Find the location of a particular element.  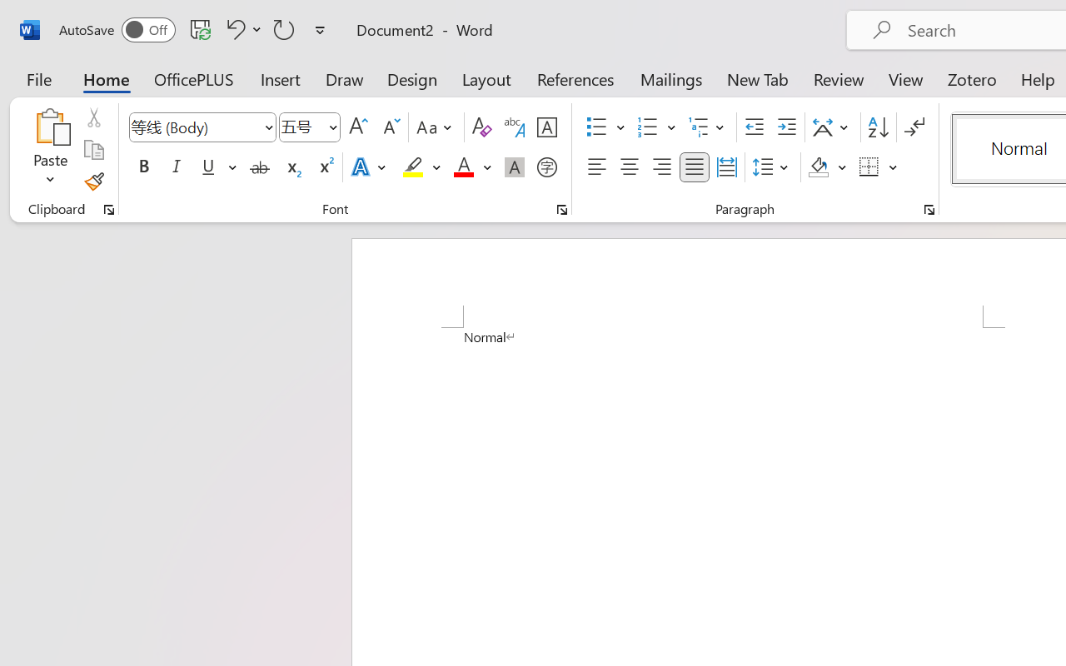

Home is located at coordinates (107, 78).